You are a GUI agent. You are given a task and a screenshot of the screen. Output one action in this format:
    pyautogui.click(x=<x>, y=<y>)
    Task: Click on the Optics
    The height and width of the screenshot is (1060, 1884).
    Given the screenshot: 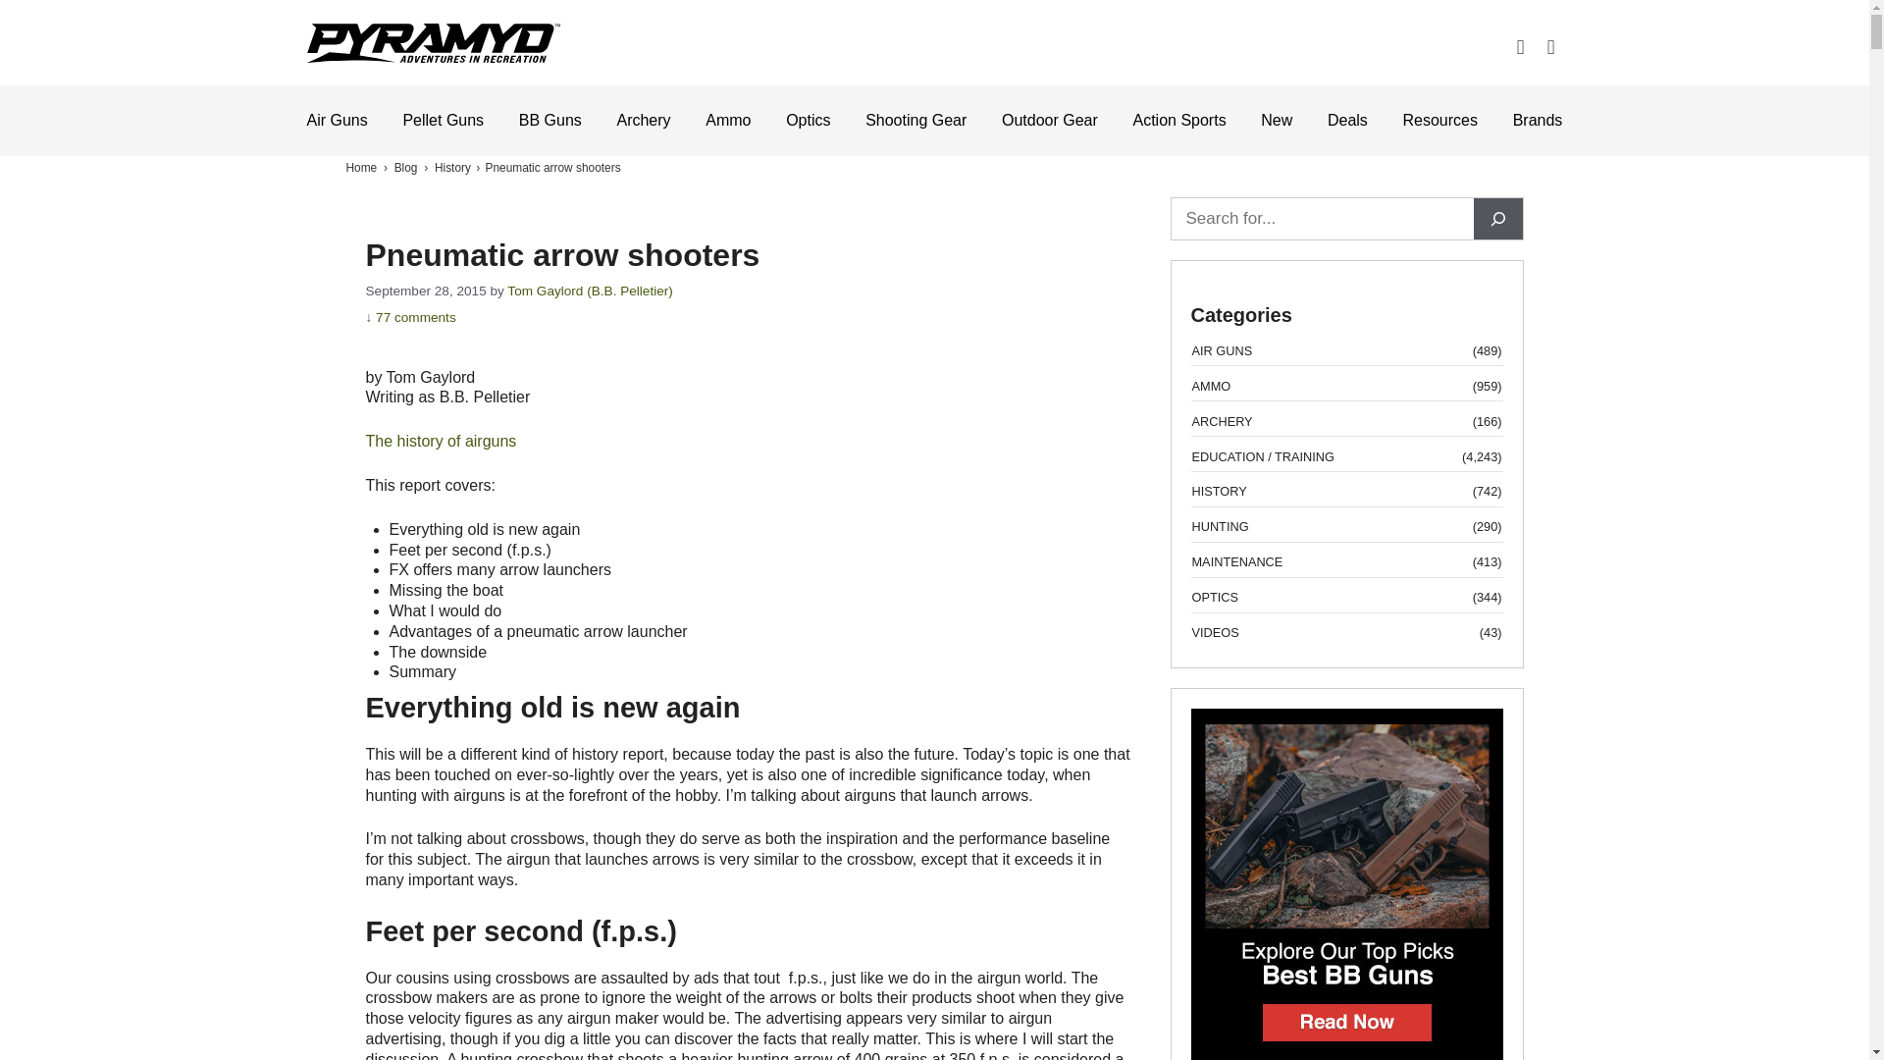 What is the action you would take?
    pyautogui.click(x=808, y=120)
    